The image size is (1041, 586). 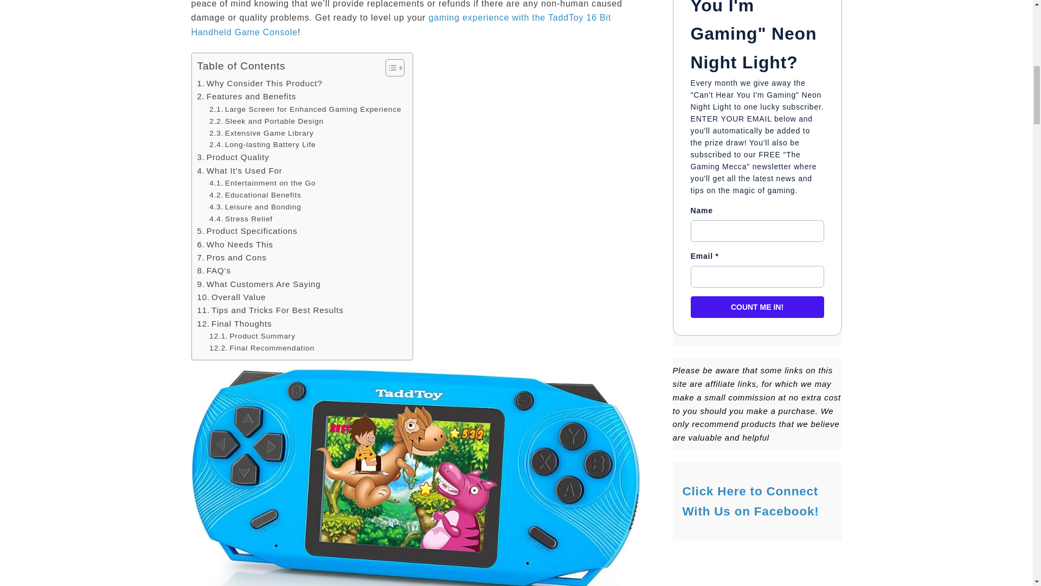 I want to click on Extensive Game Library, so click(x=261, y=132).